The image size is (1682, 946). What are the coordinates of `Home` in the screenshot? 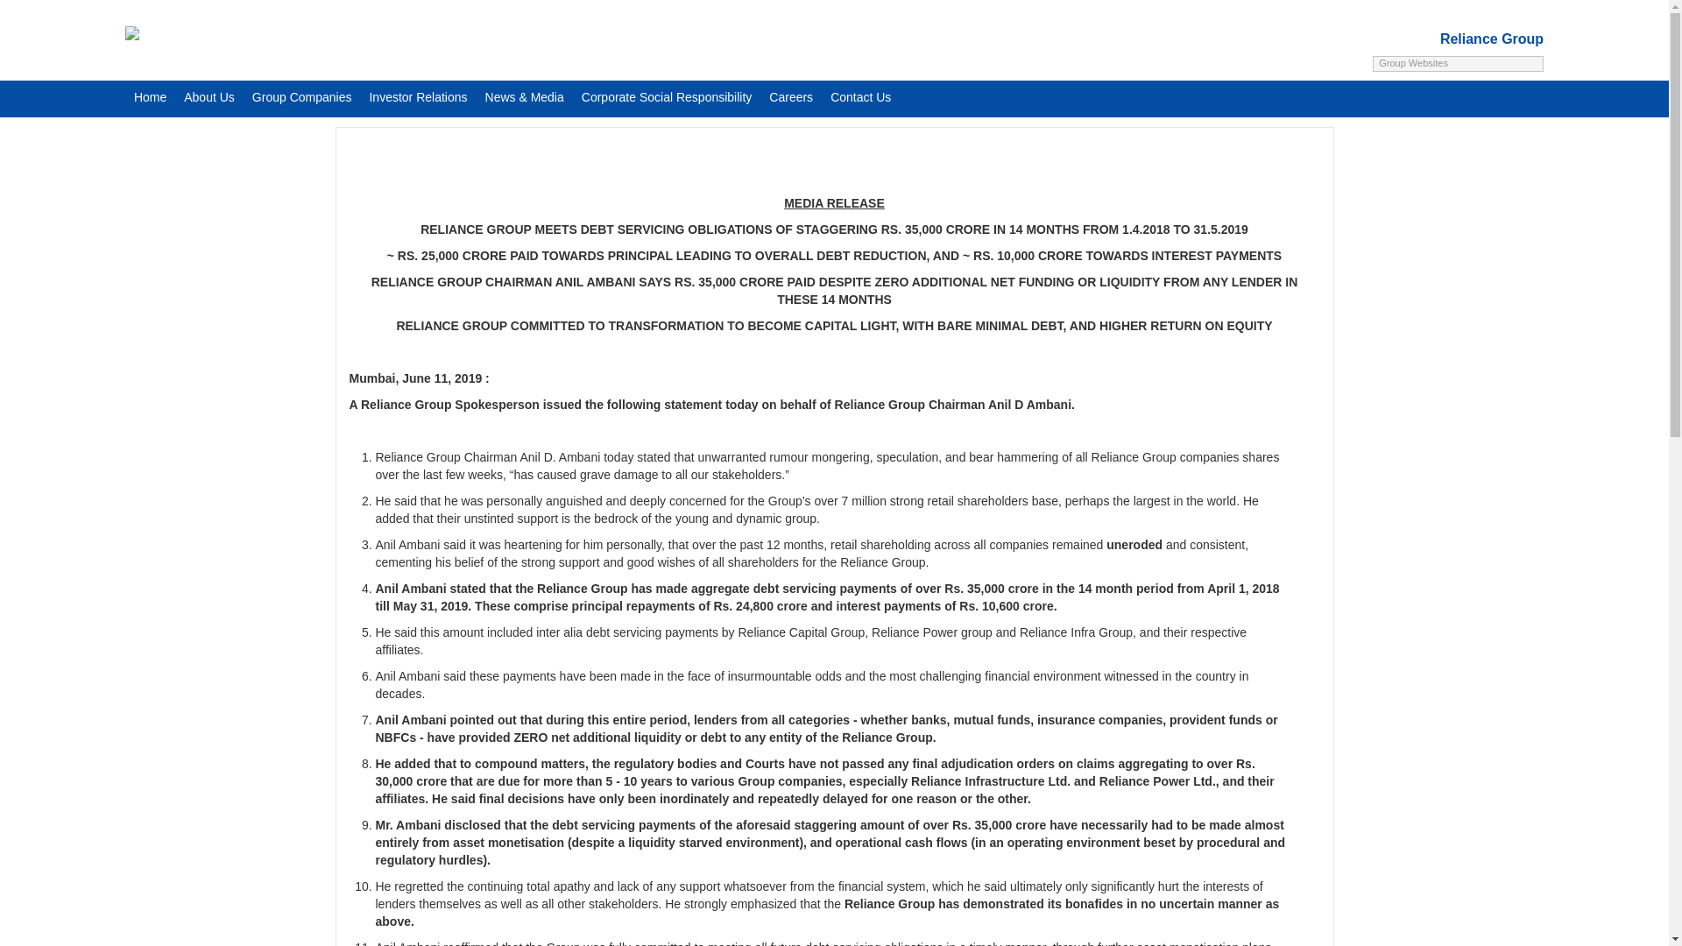 It's located at (149, 93).